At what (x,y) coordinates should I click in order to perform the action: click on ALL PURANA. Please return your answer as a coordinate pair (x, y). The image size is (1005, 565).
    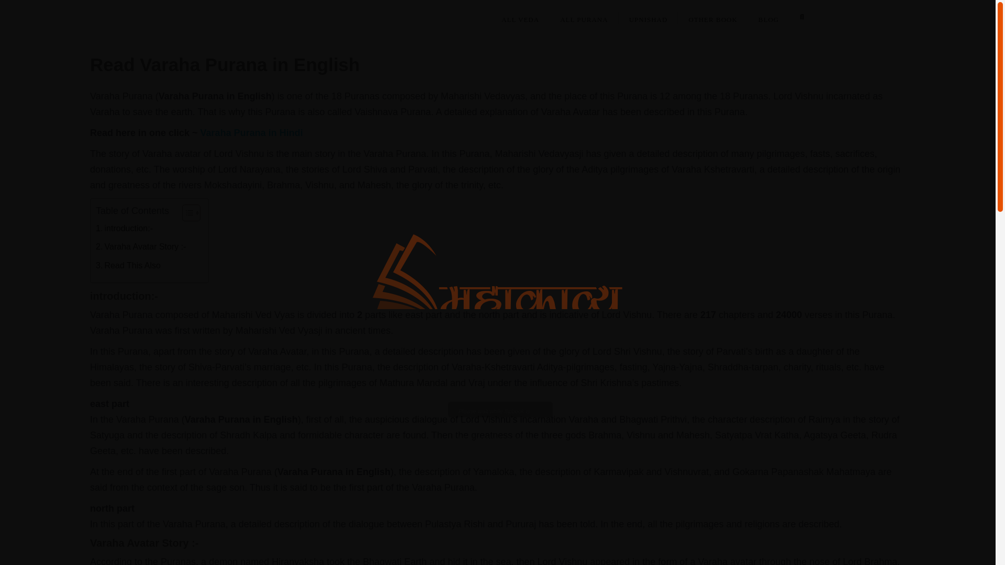
    Looking at the image, I should click on (584, 17).